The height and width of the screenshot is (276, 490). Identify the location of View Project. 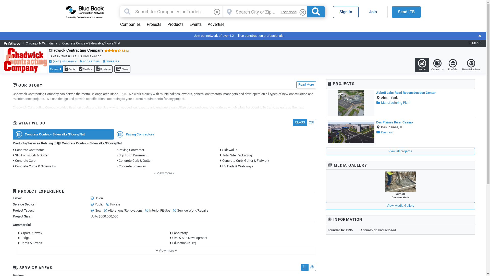
(351, 103).